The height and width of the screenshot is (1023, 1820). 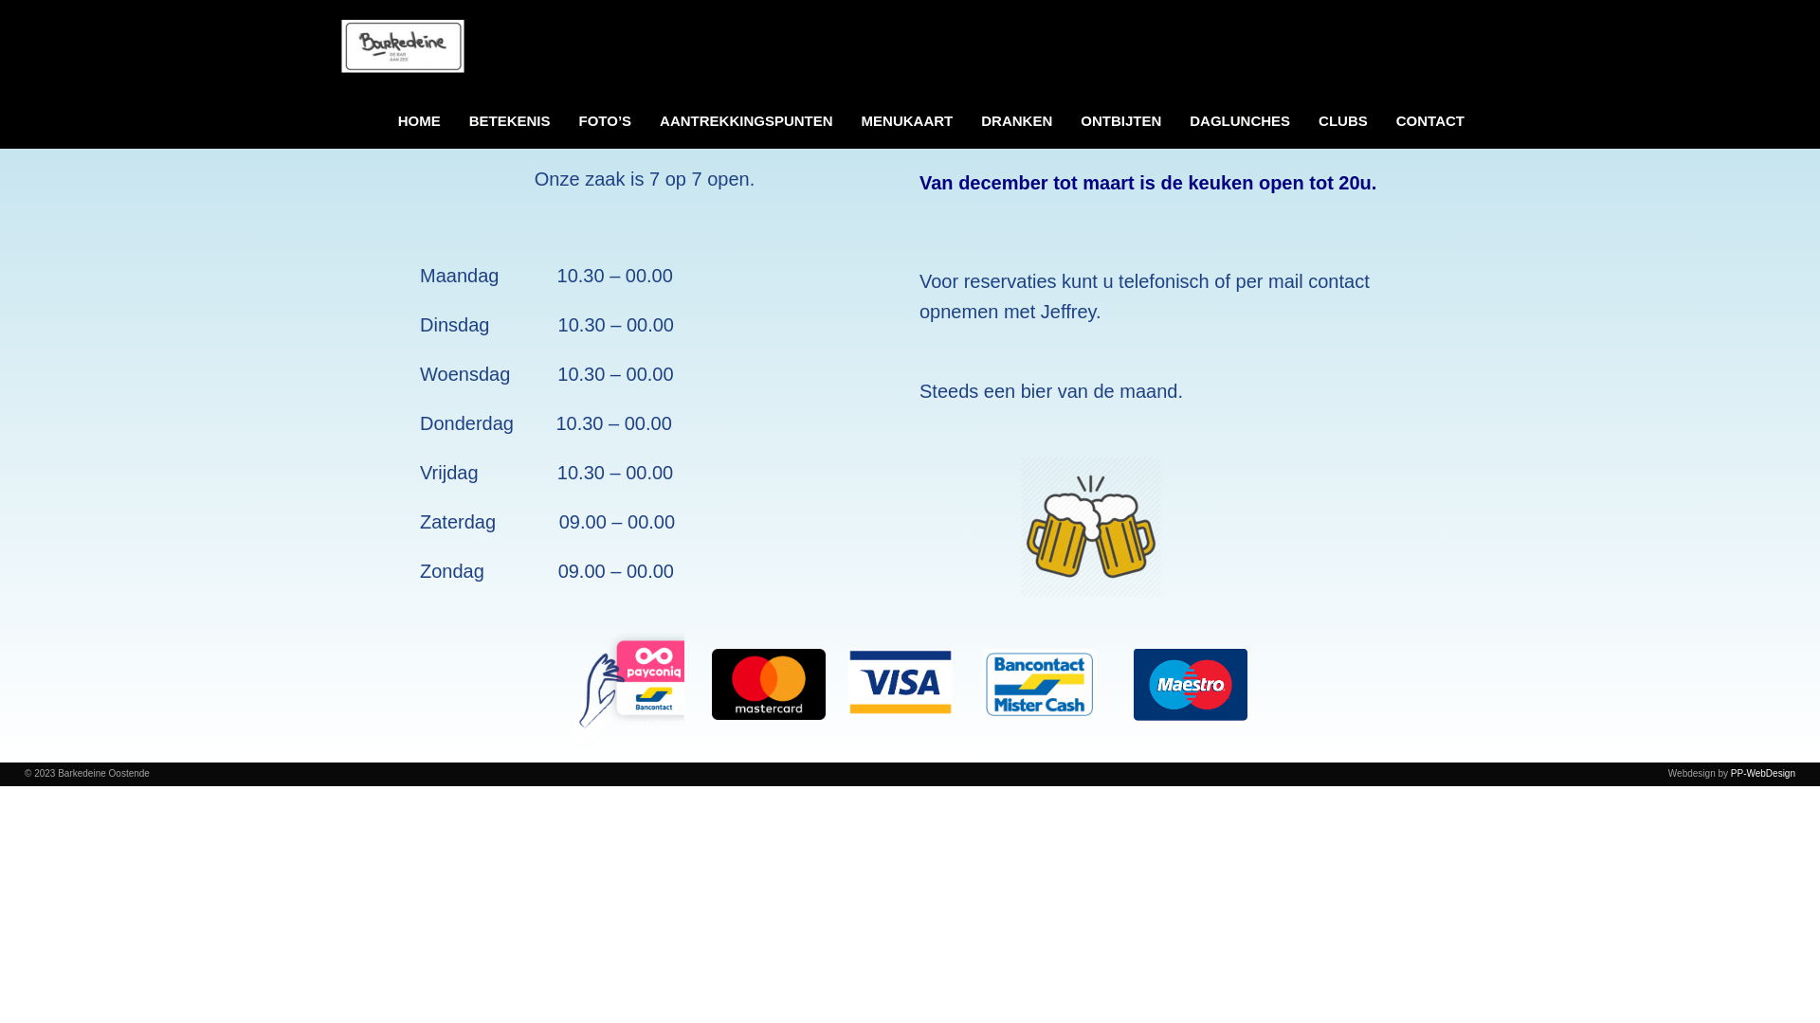 What do you see at coordinates (1240, 120) in the screenshot?
I see `DAGLUNCHES` at bounding box center [1240, 120].